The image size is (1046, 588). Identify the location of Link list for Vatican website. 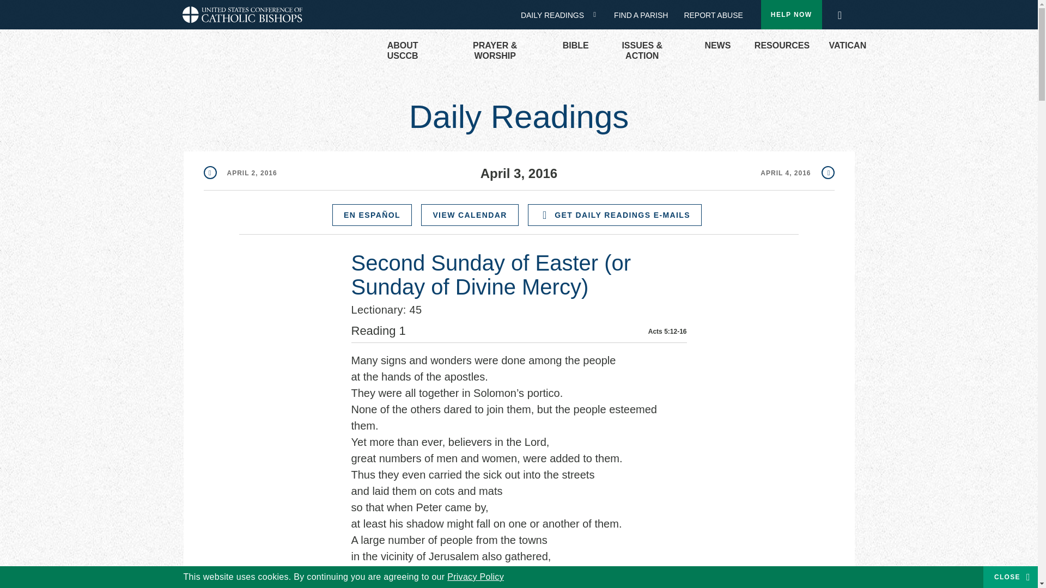
(842, 46).